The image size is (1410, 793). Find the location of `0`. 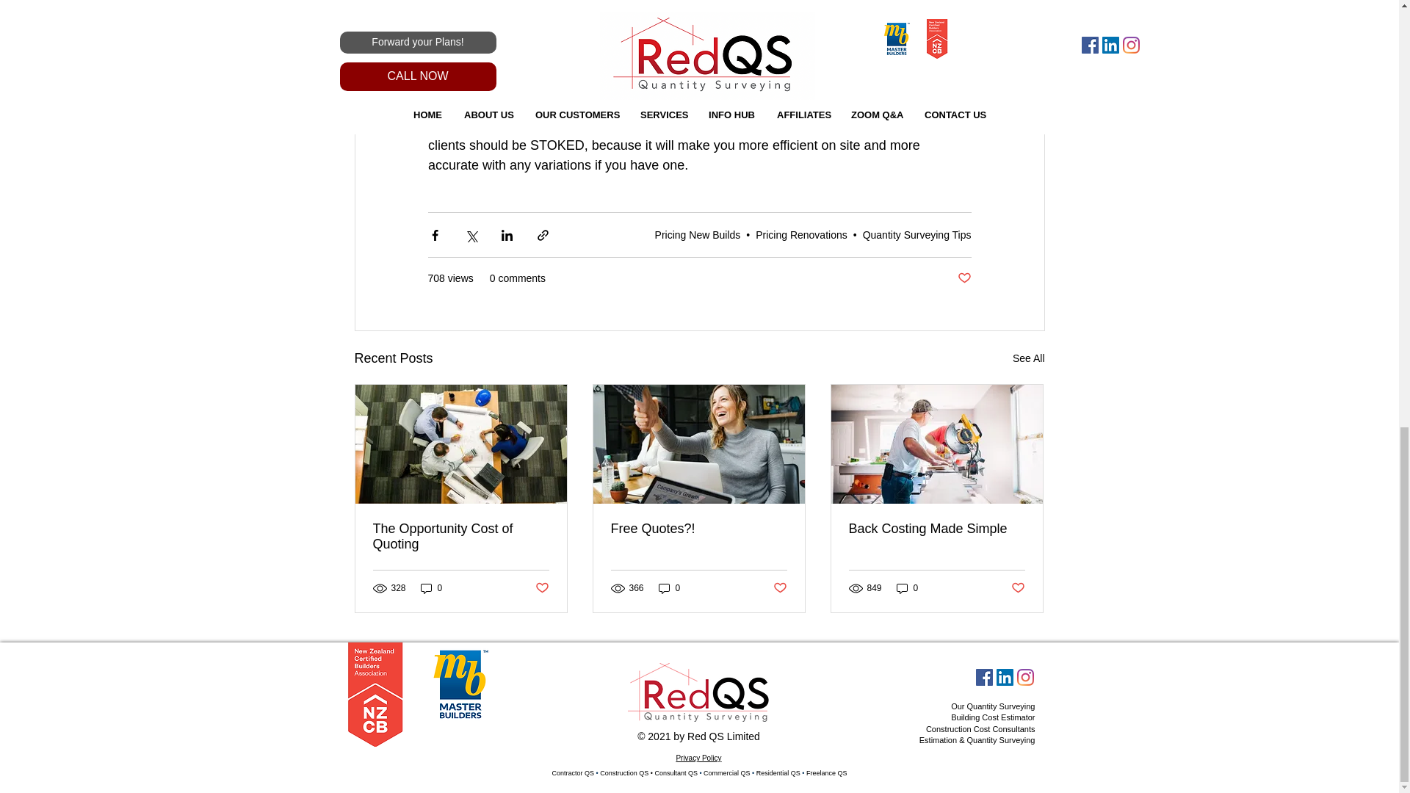

0 is located at coordinates (670, 587).